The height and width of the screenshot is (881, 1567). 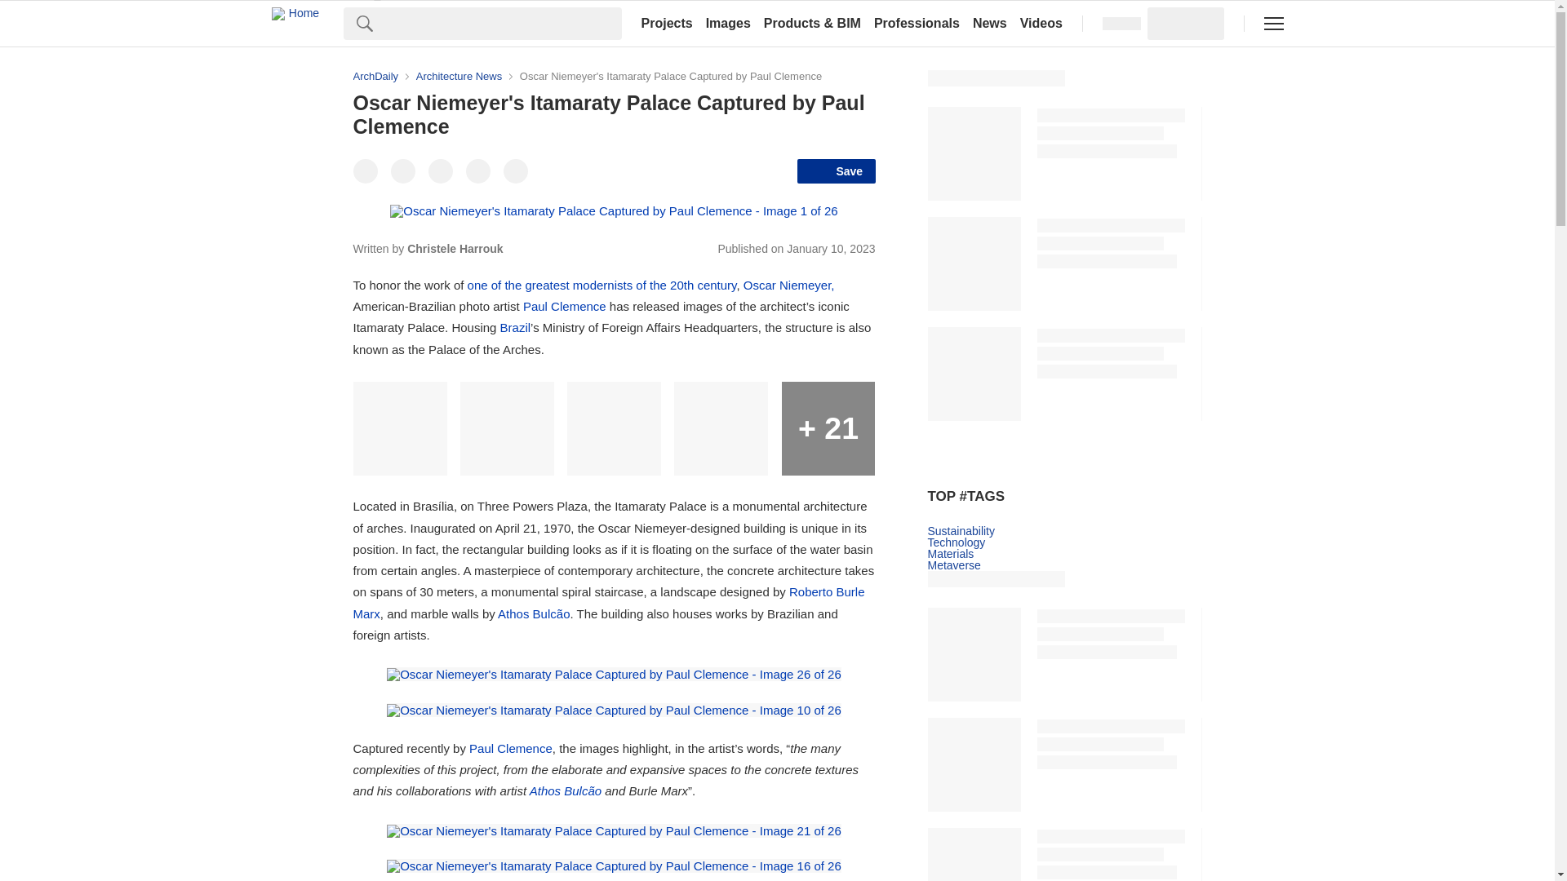 What do you see at coordinates (990, 23) in the screenshot?
I see `News` at bounding box center [990, 23].